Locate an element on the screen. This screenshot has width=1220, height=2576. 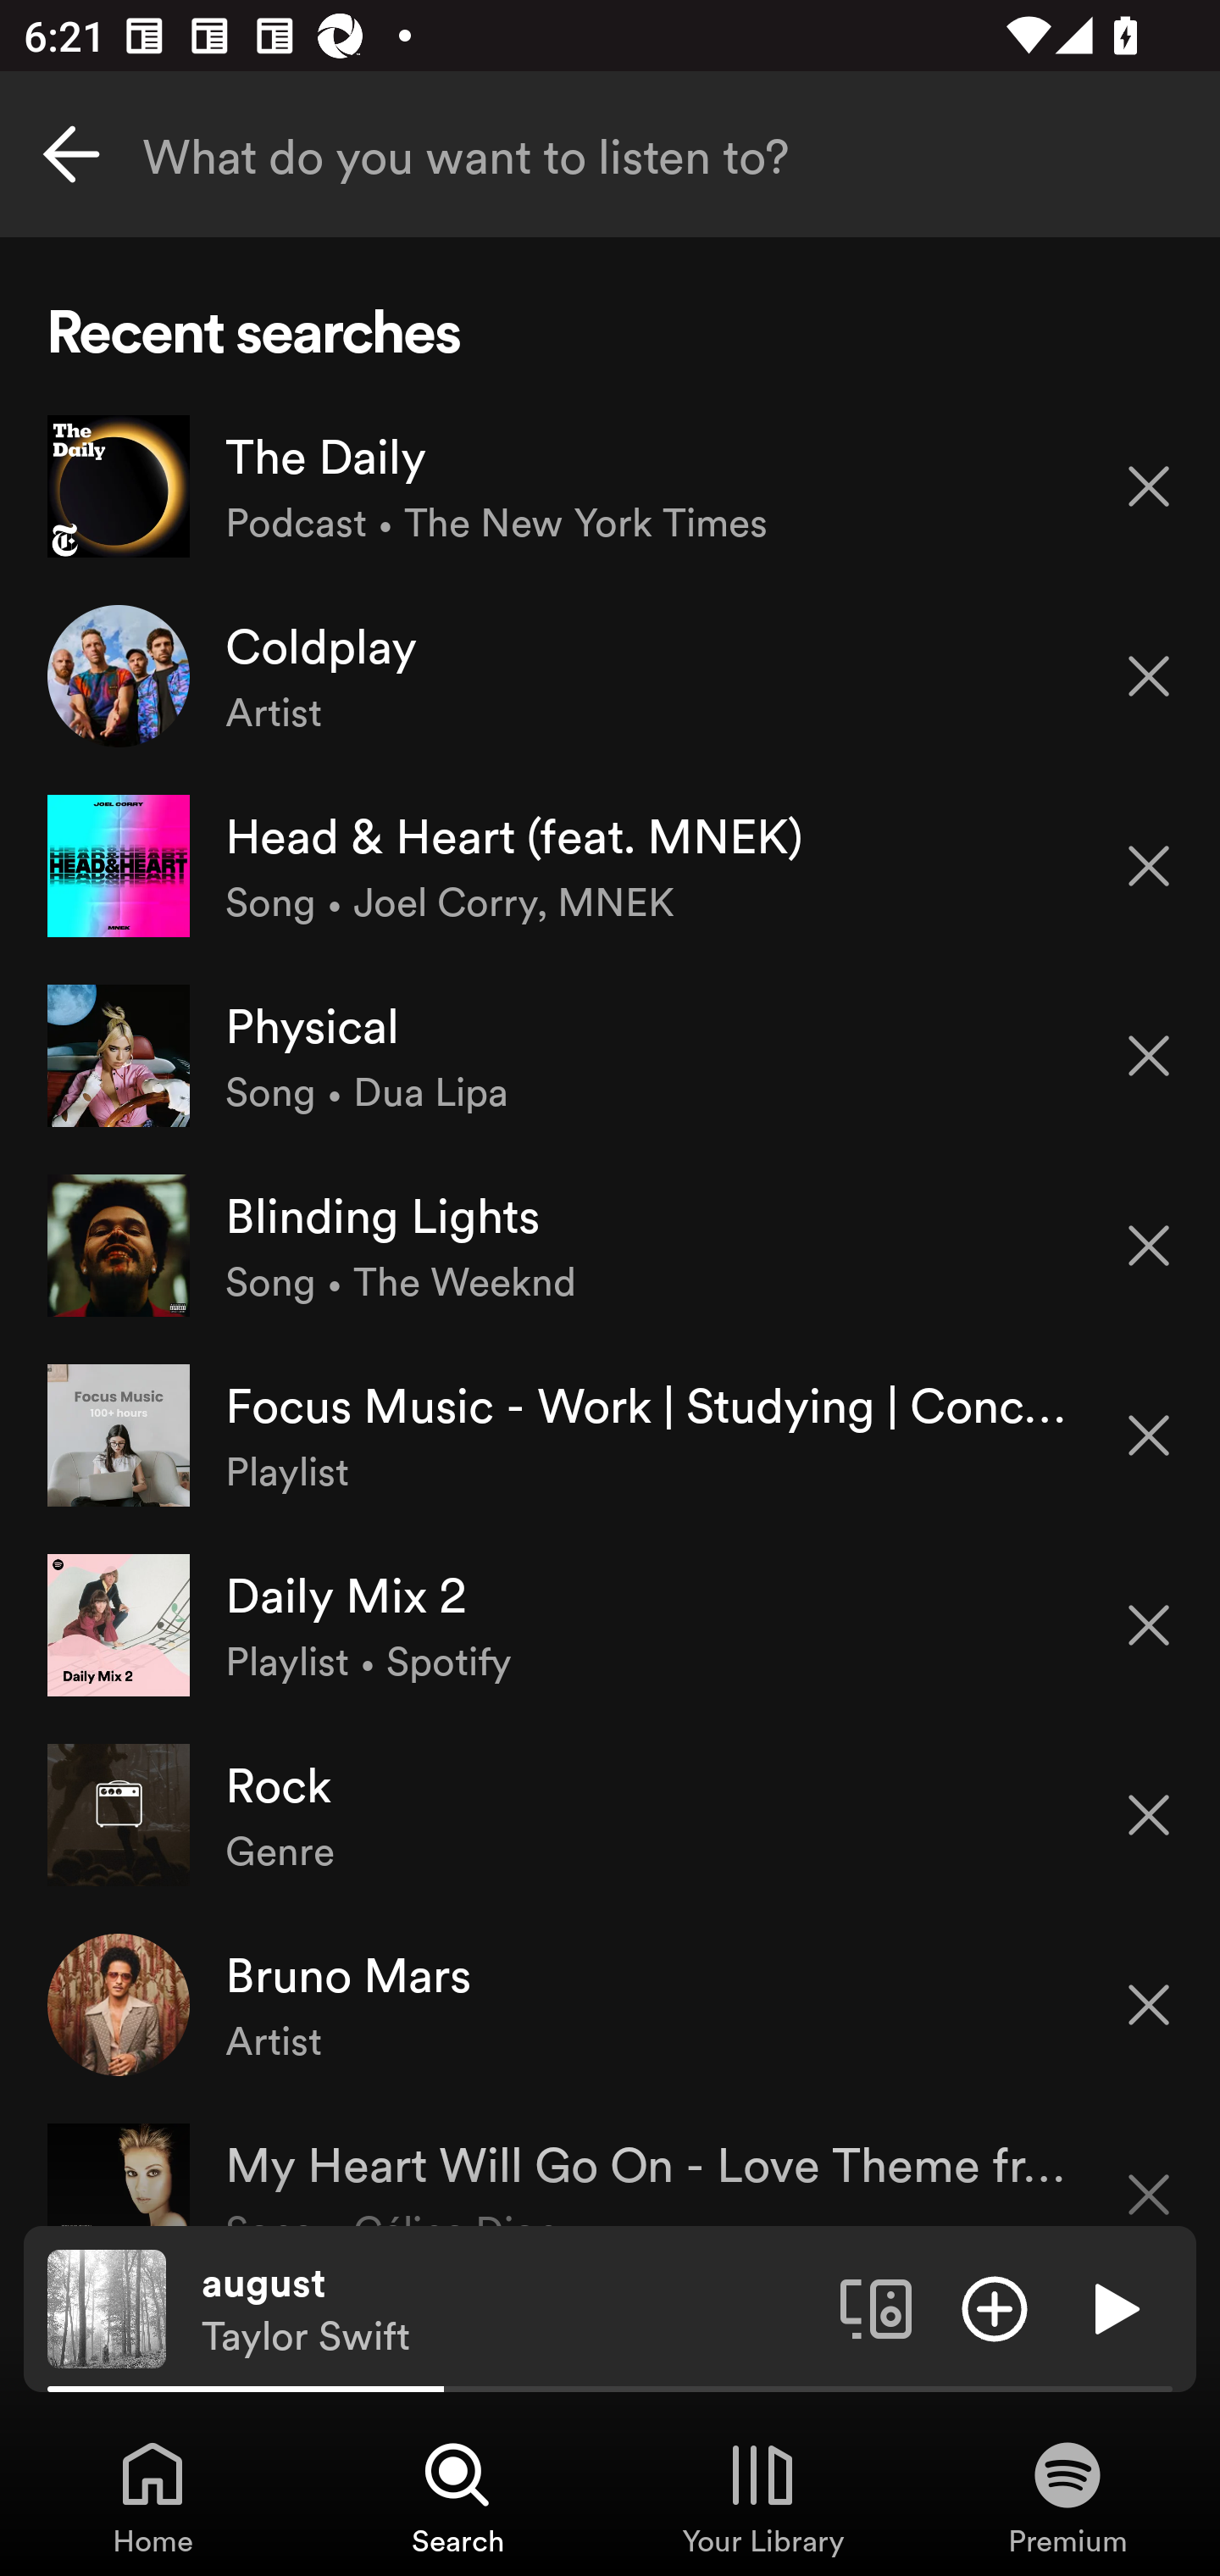
Your Library, Tab 3 of 4 Your Library Your Library is located at coordinates (762, 2496).